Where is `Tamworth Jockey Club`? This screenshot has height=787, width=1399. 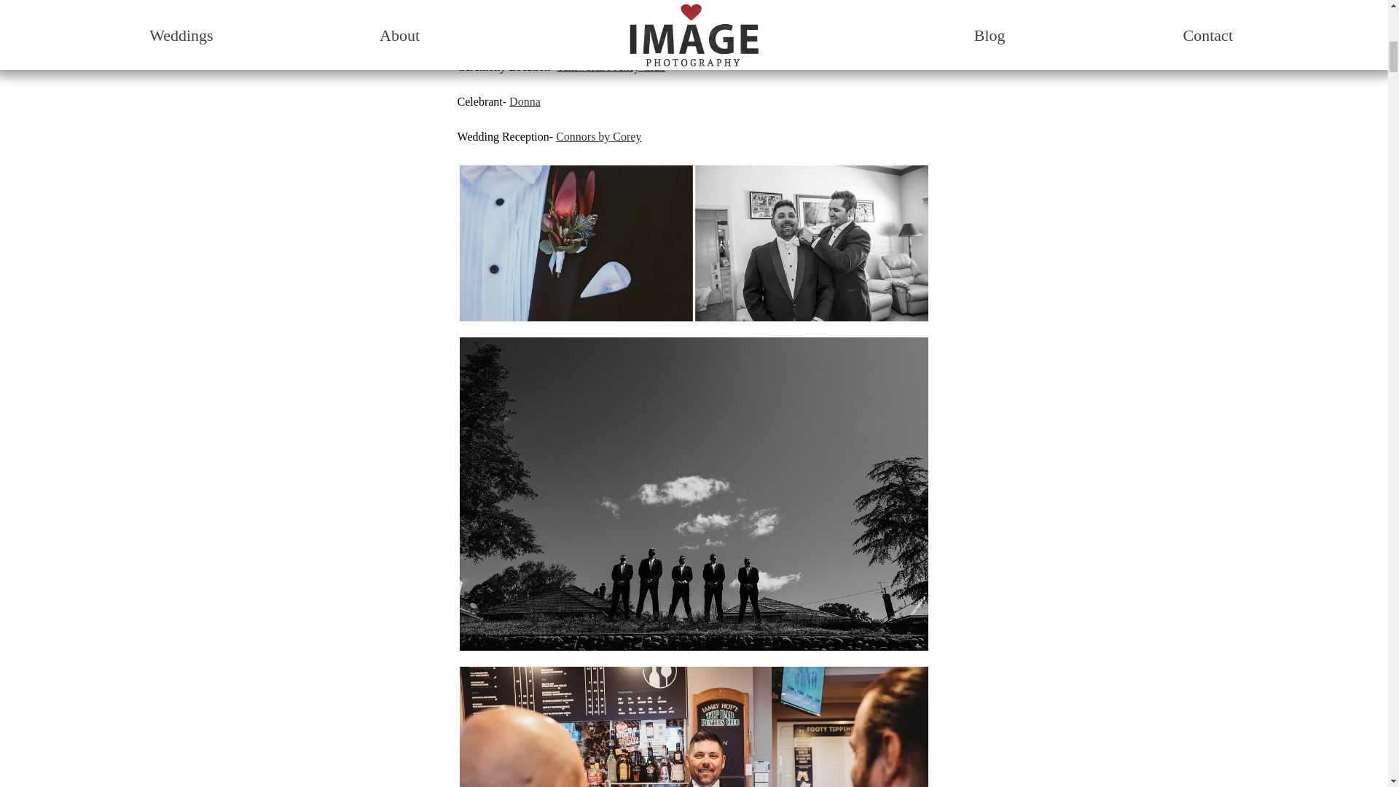
Tamworth Jockey Club is located at coordinates (611, 67).